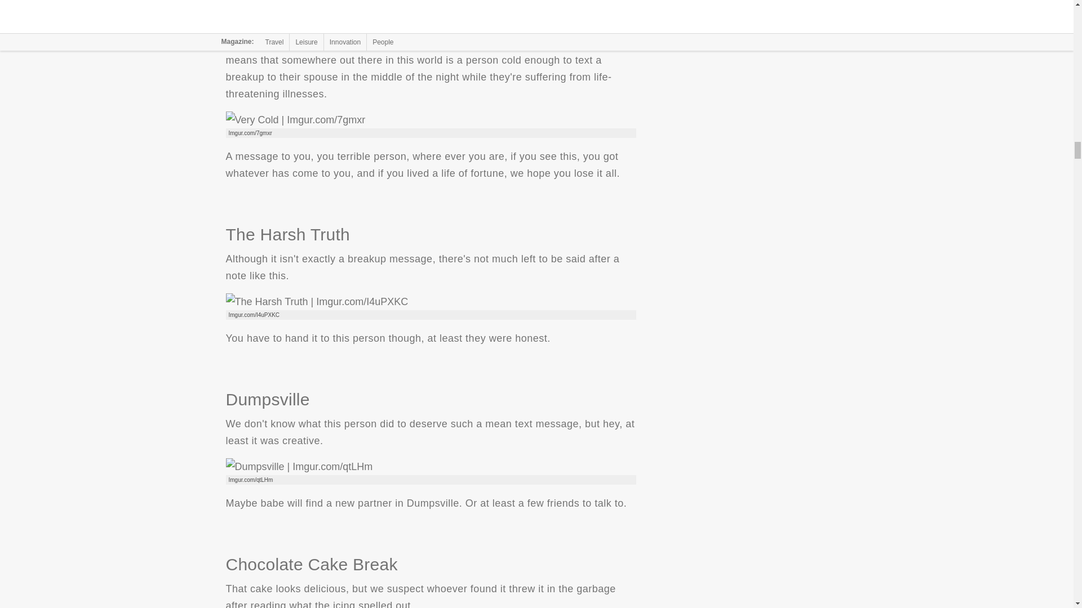  Describe the element at coordinates (316, 301) in the screenshot. I see `The Harsh Truth` at that location.